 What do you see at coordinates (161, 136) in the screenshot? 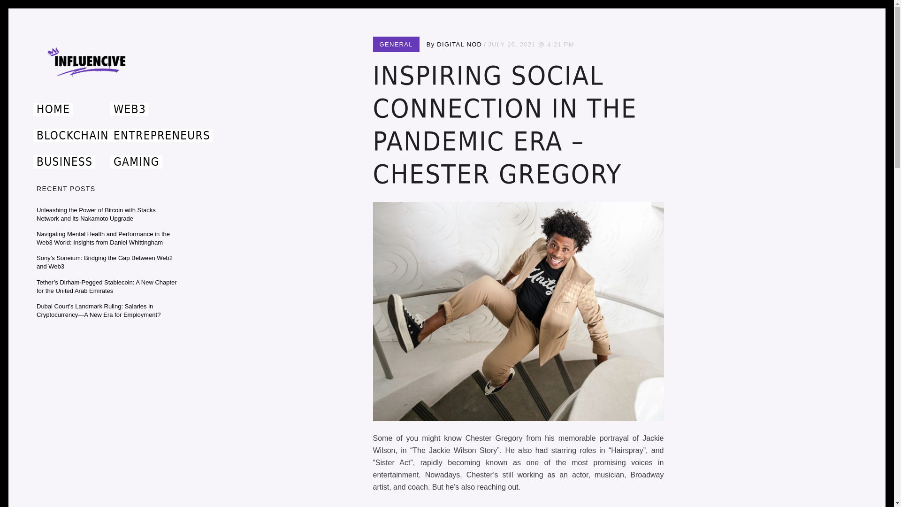
I see `ENTREPRENEURS` at bounding box center [161, 136].